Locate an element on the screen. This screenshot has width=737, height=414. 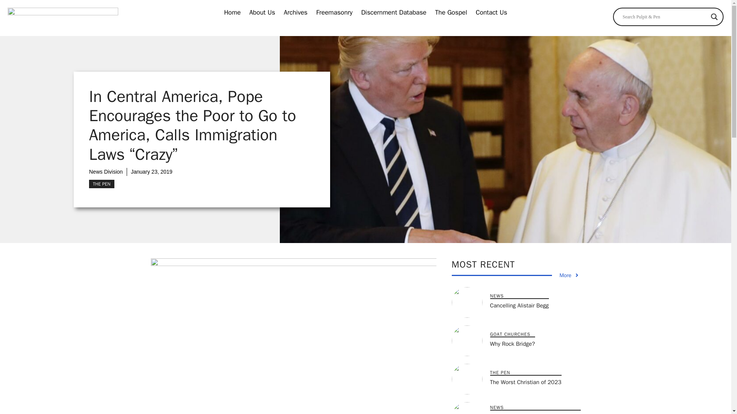
The Gospel is located at coordinates (451, 13).